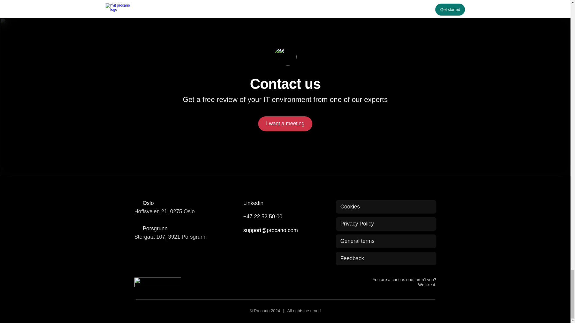  I want to click on I want a meeting, so click(285, 124).